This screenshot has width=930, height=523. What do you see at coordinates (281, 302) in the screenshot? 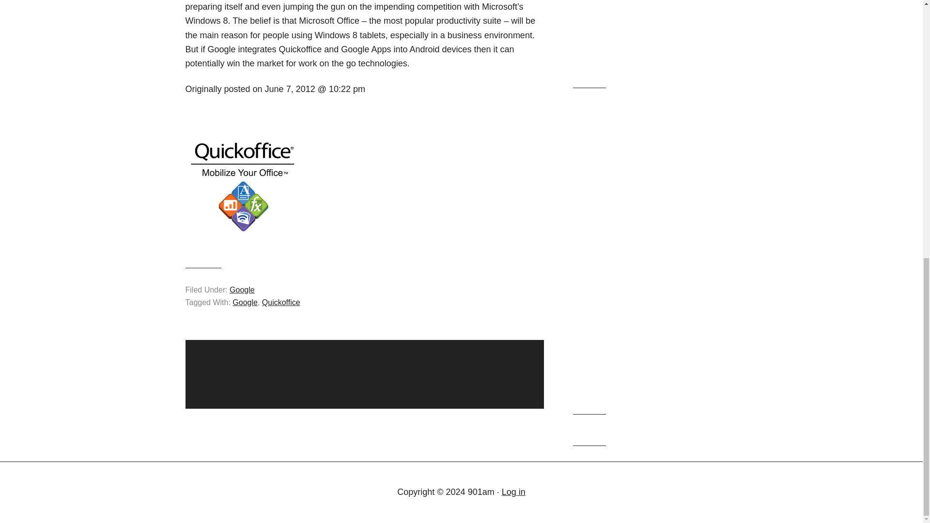
I see `Quickoffice` at bounding box center [281, 302].